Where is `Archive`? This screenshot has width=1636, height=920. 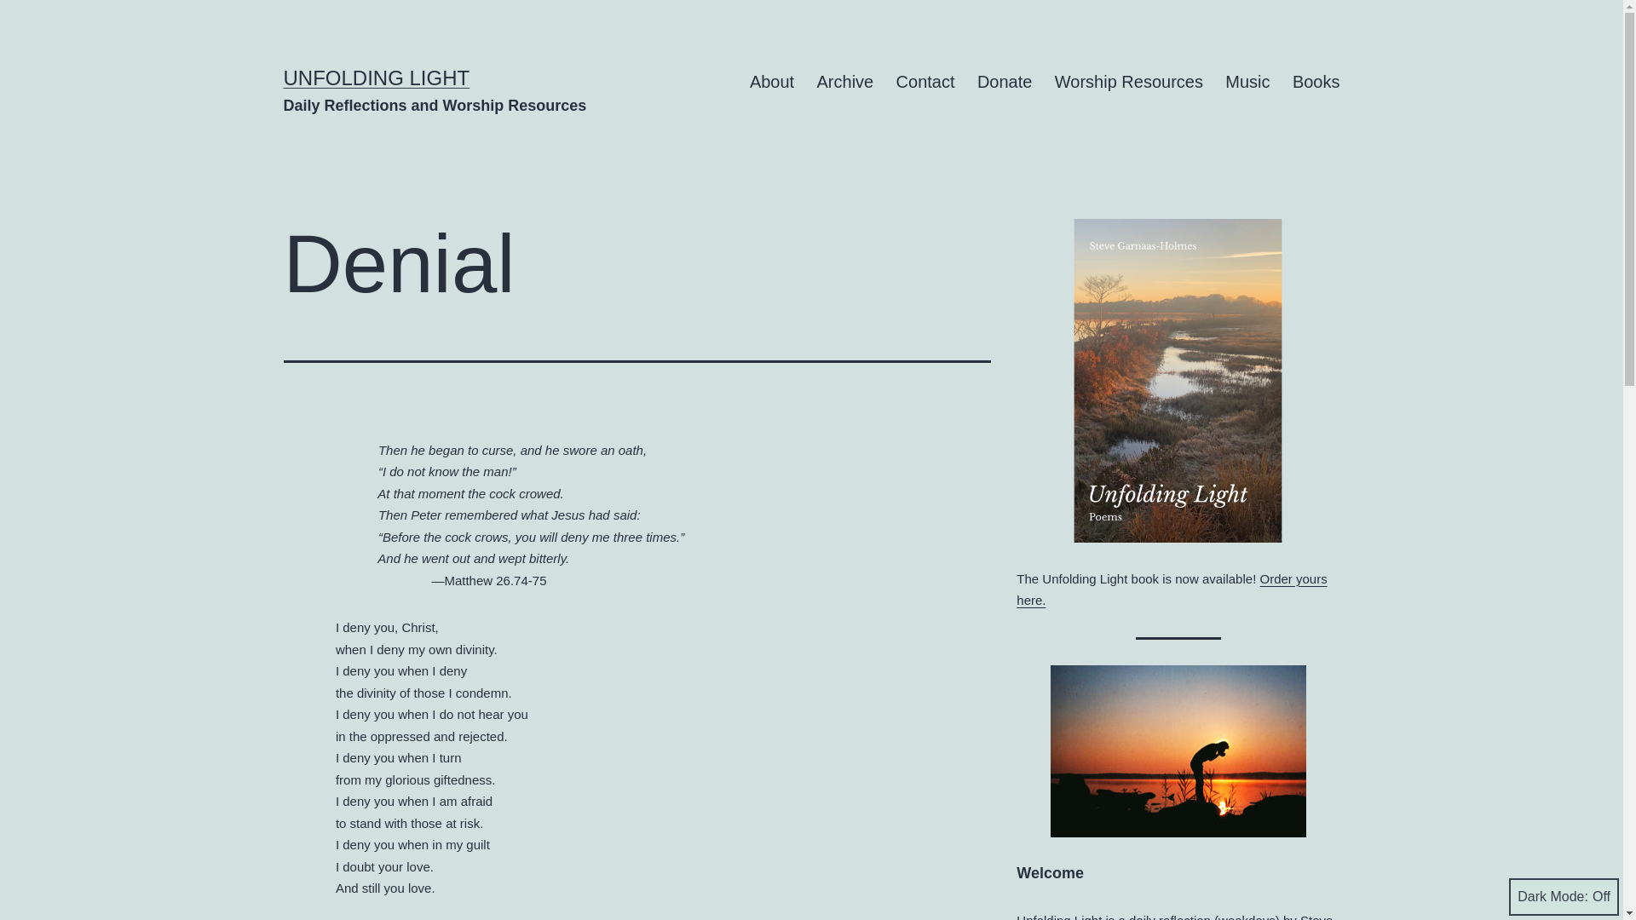
Archive is located at coordinates (844, 82).